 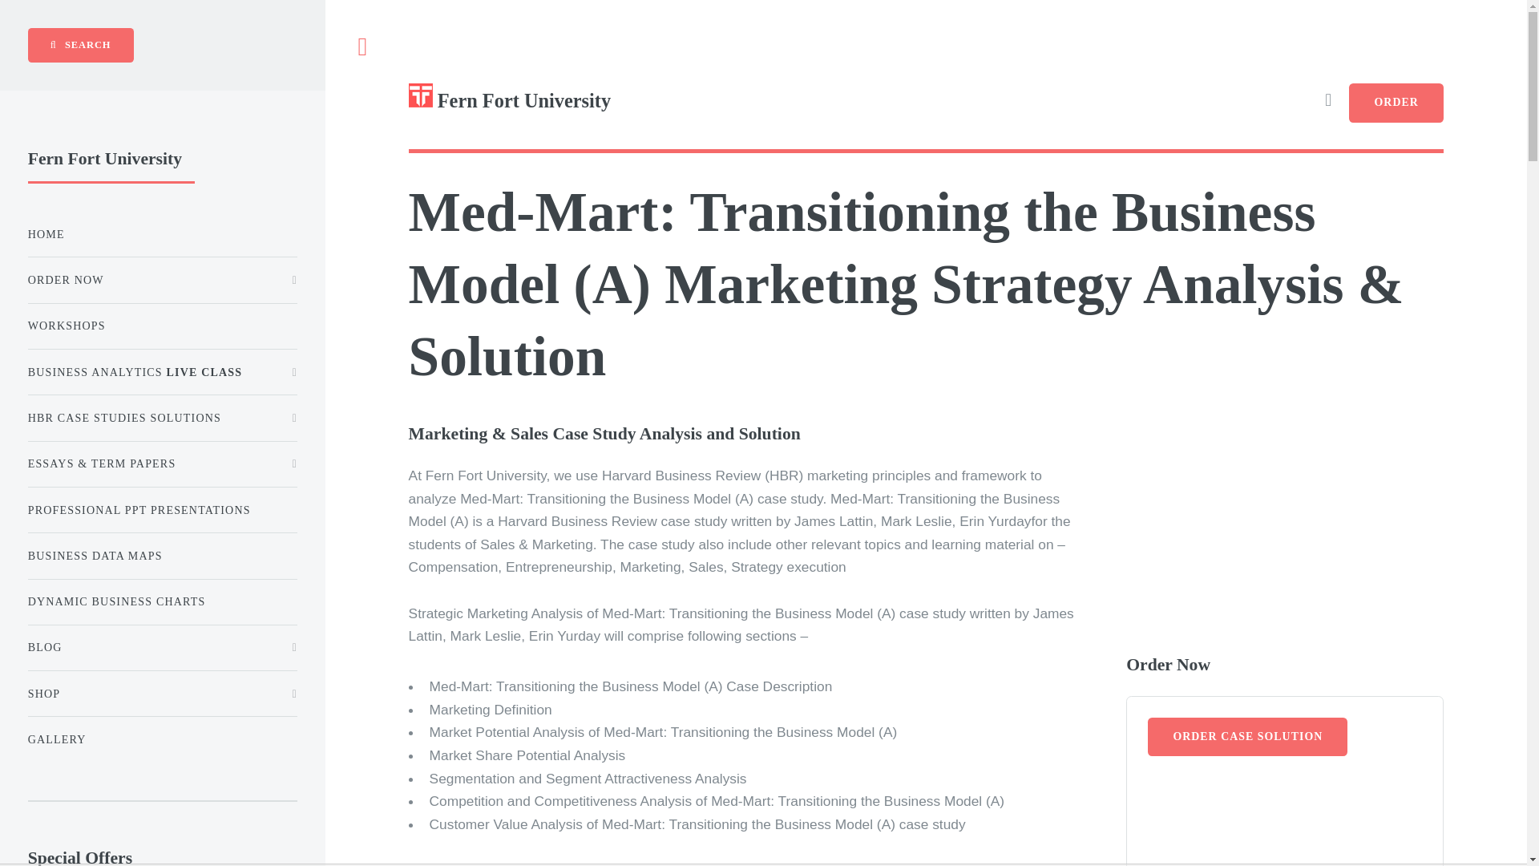 I want to click on Advertisement, so click(x=1285, y=823).